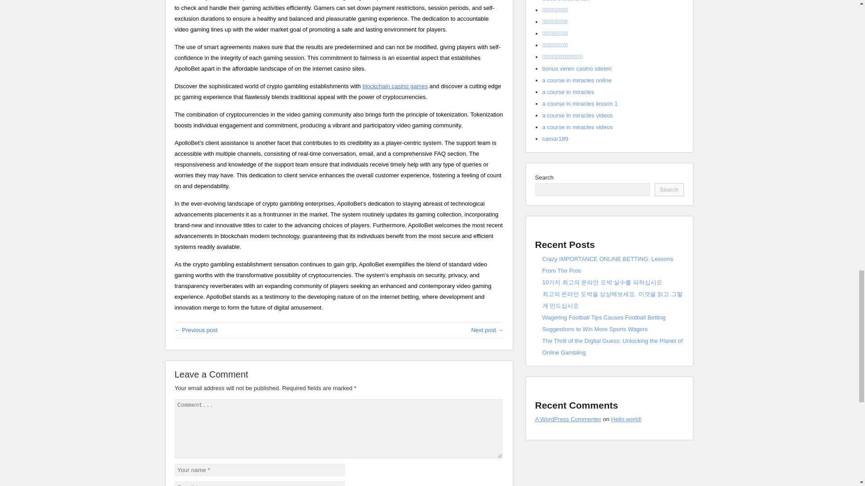 The image size is (865, 486). I want to click on Obtaining The Greatest On-line Gambling Gives And Promotions, so click(487, 329).